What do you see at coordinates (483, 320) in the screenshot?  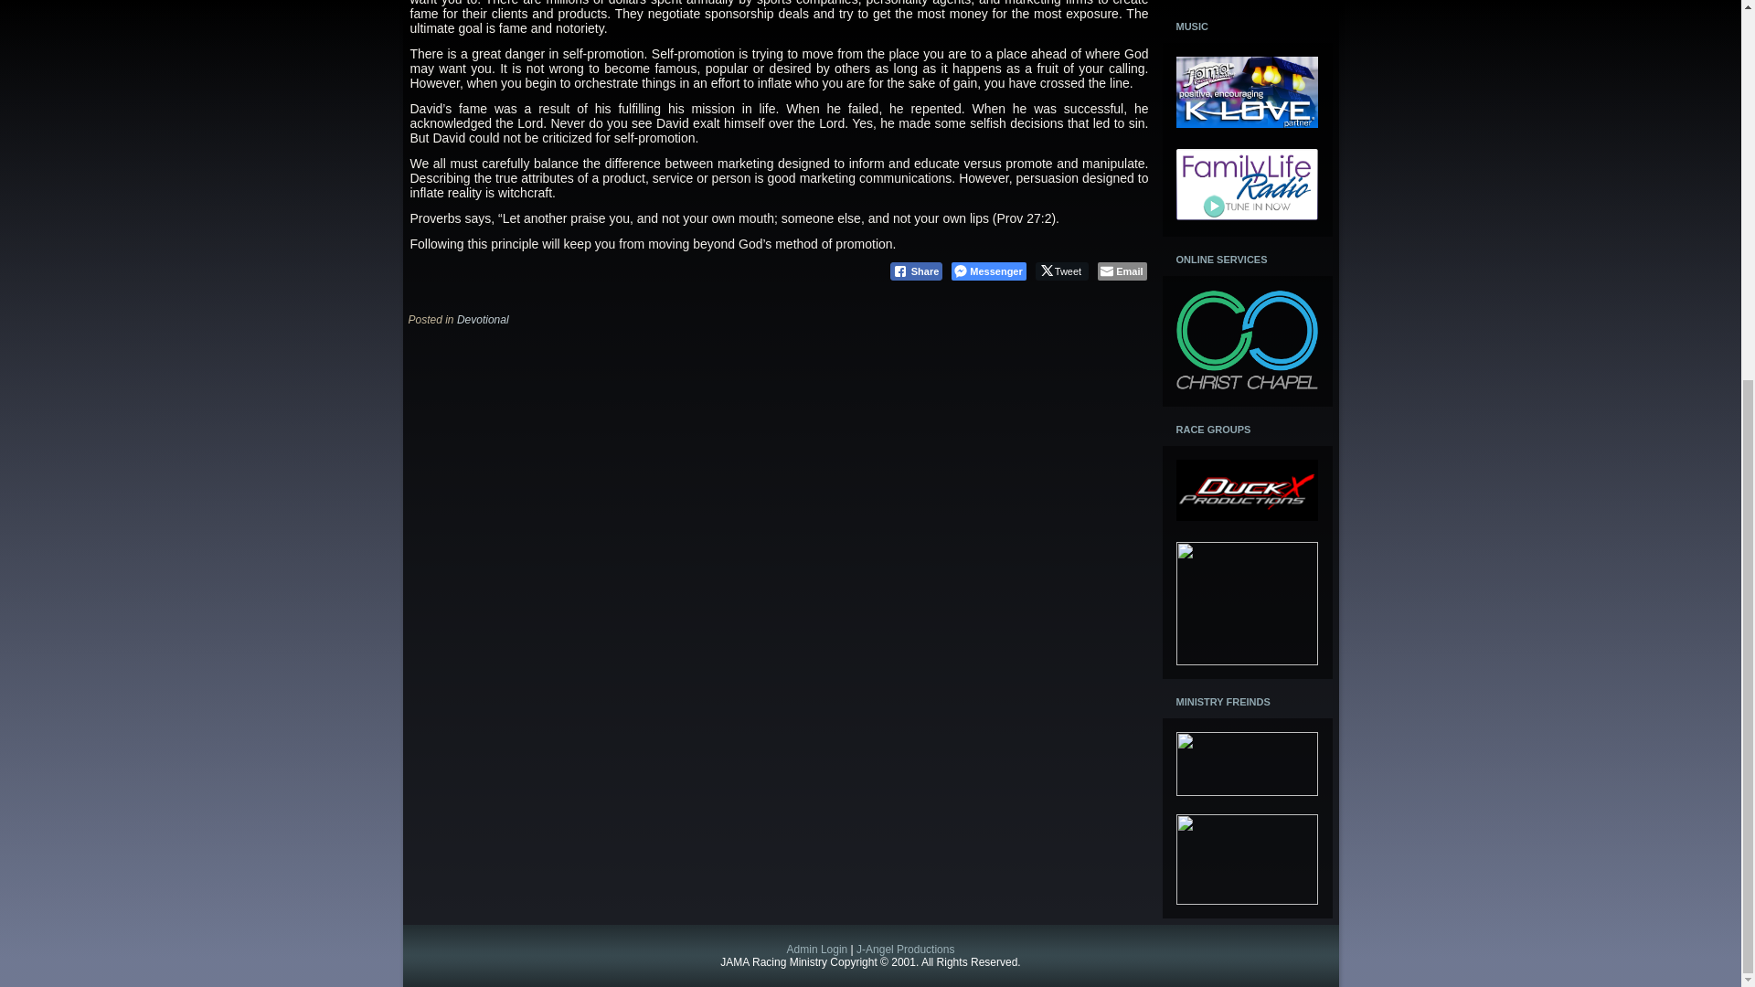 I see `Devotional` at bounding box center [483, 320].